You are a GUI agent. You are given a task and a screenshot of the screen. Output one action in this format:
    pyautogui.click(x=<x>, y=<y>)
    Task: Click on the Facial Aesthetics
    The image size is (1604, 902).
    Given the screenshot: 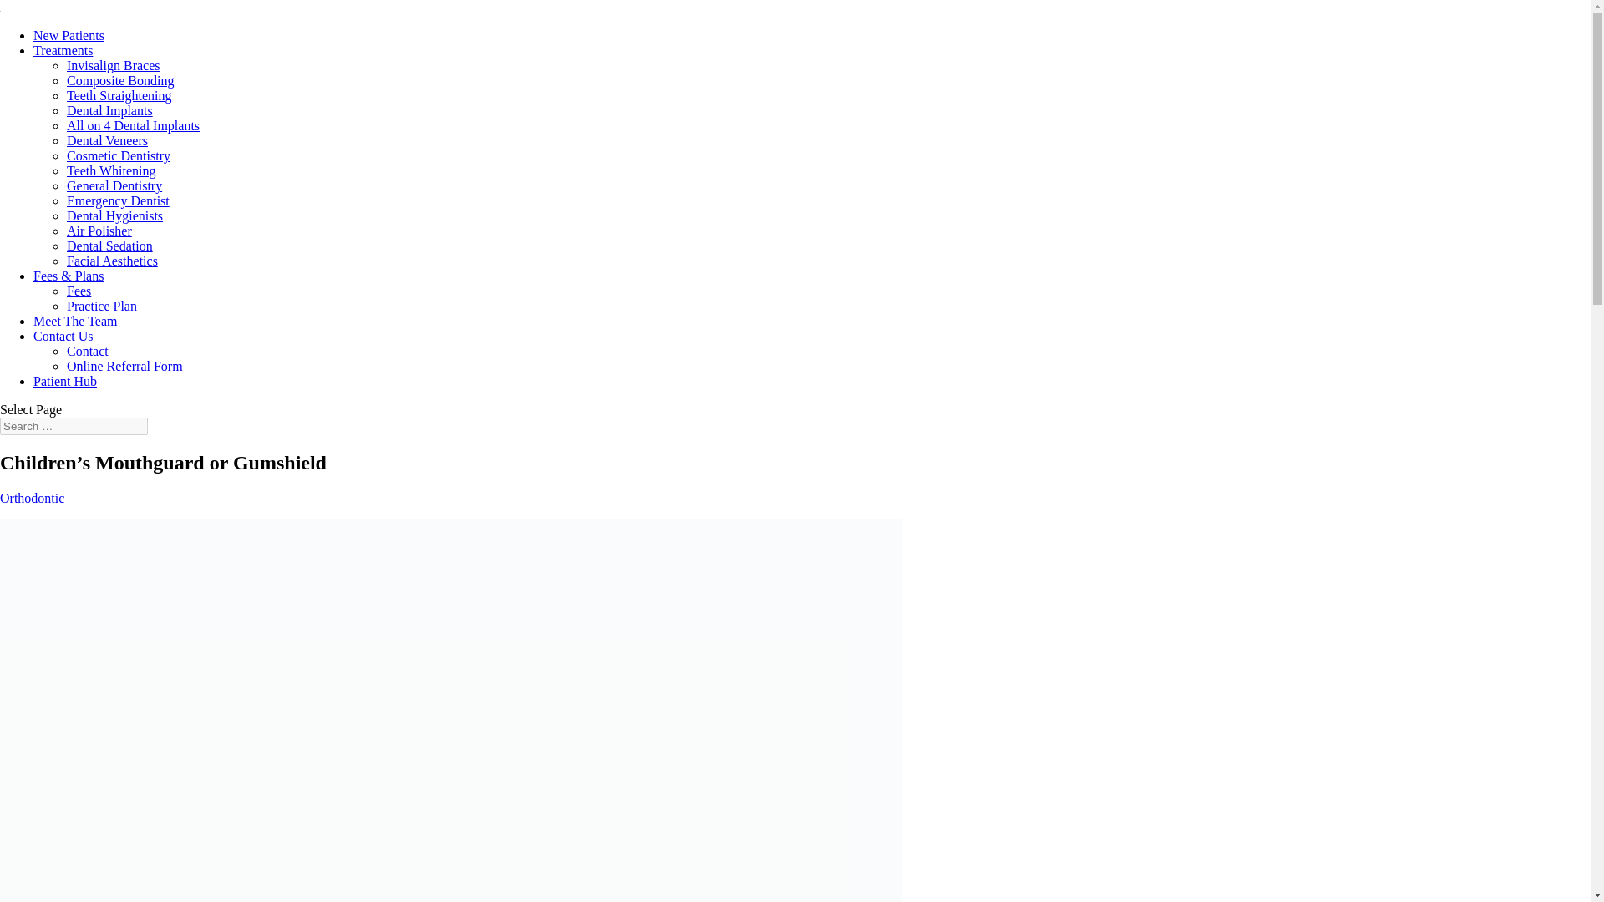 What is the action you would take?
    pyautogui.click(x=112, y=261)
    